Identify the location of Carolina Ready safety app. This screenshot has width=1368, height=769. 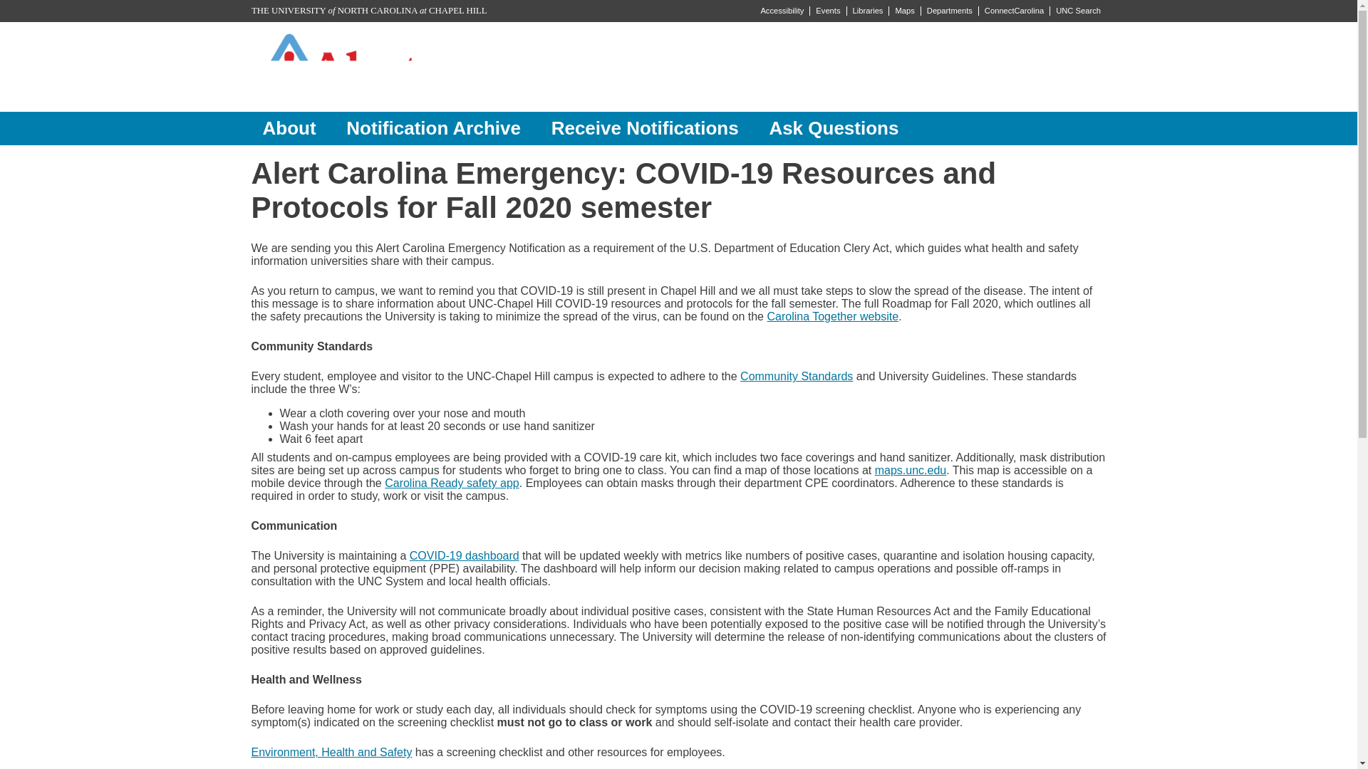
(452, 483).